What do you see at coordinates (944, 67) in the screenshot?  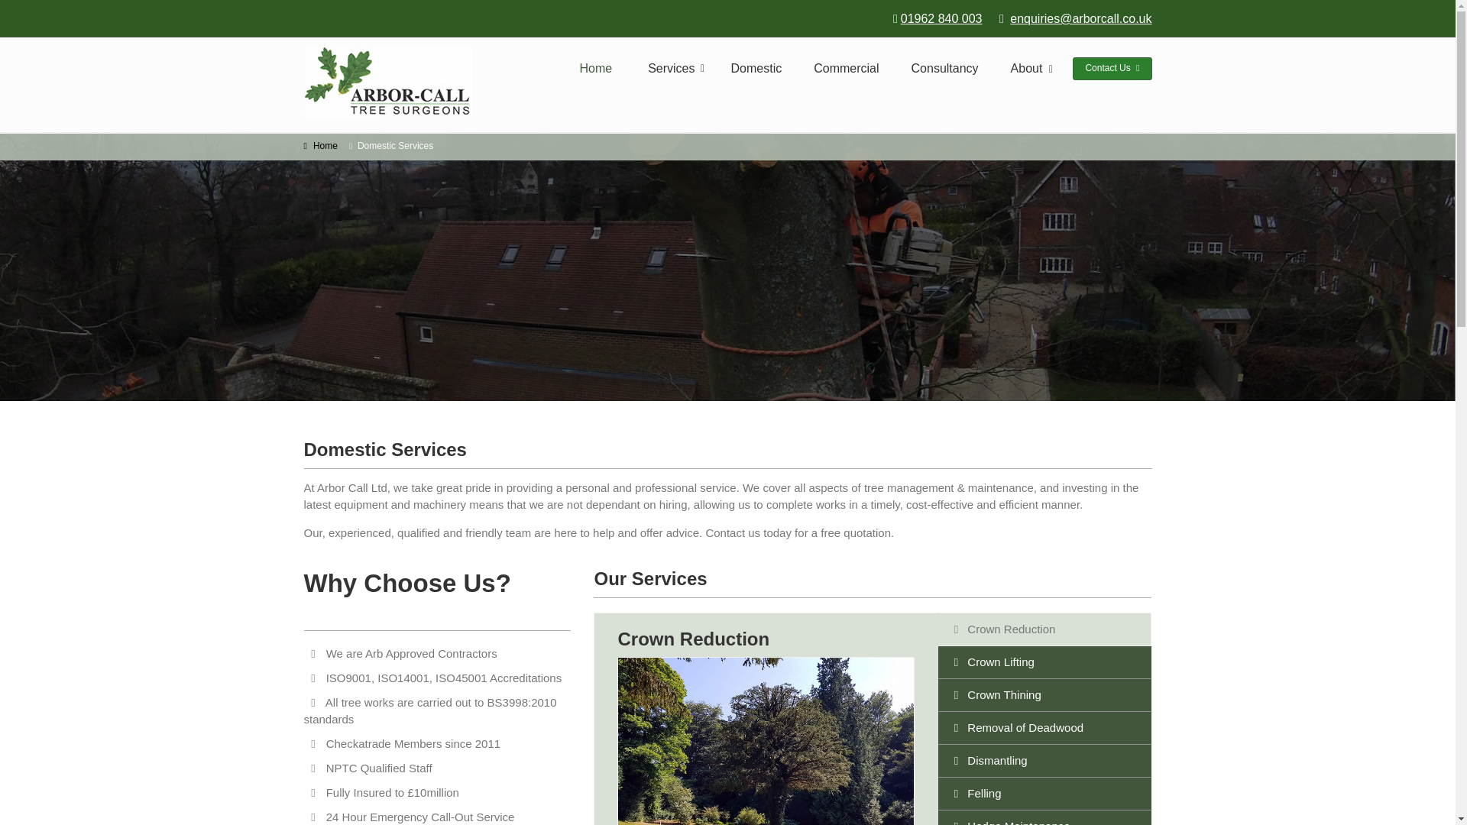 I see `Consultancy` at bounding box center [944, 67].